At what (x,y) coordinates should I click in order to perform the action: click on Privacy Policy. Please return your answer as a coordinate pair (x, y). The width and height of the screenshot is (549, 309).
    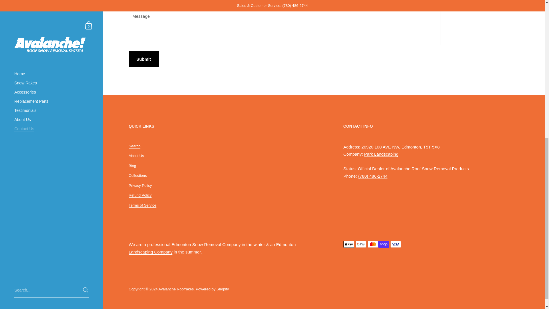
    Looking at the image, I should click on (140, 185).